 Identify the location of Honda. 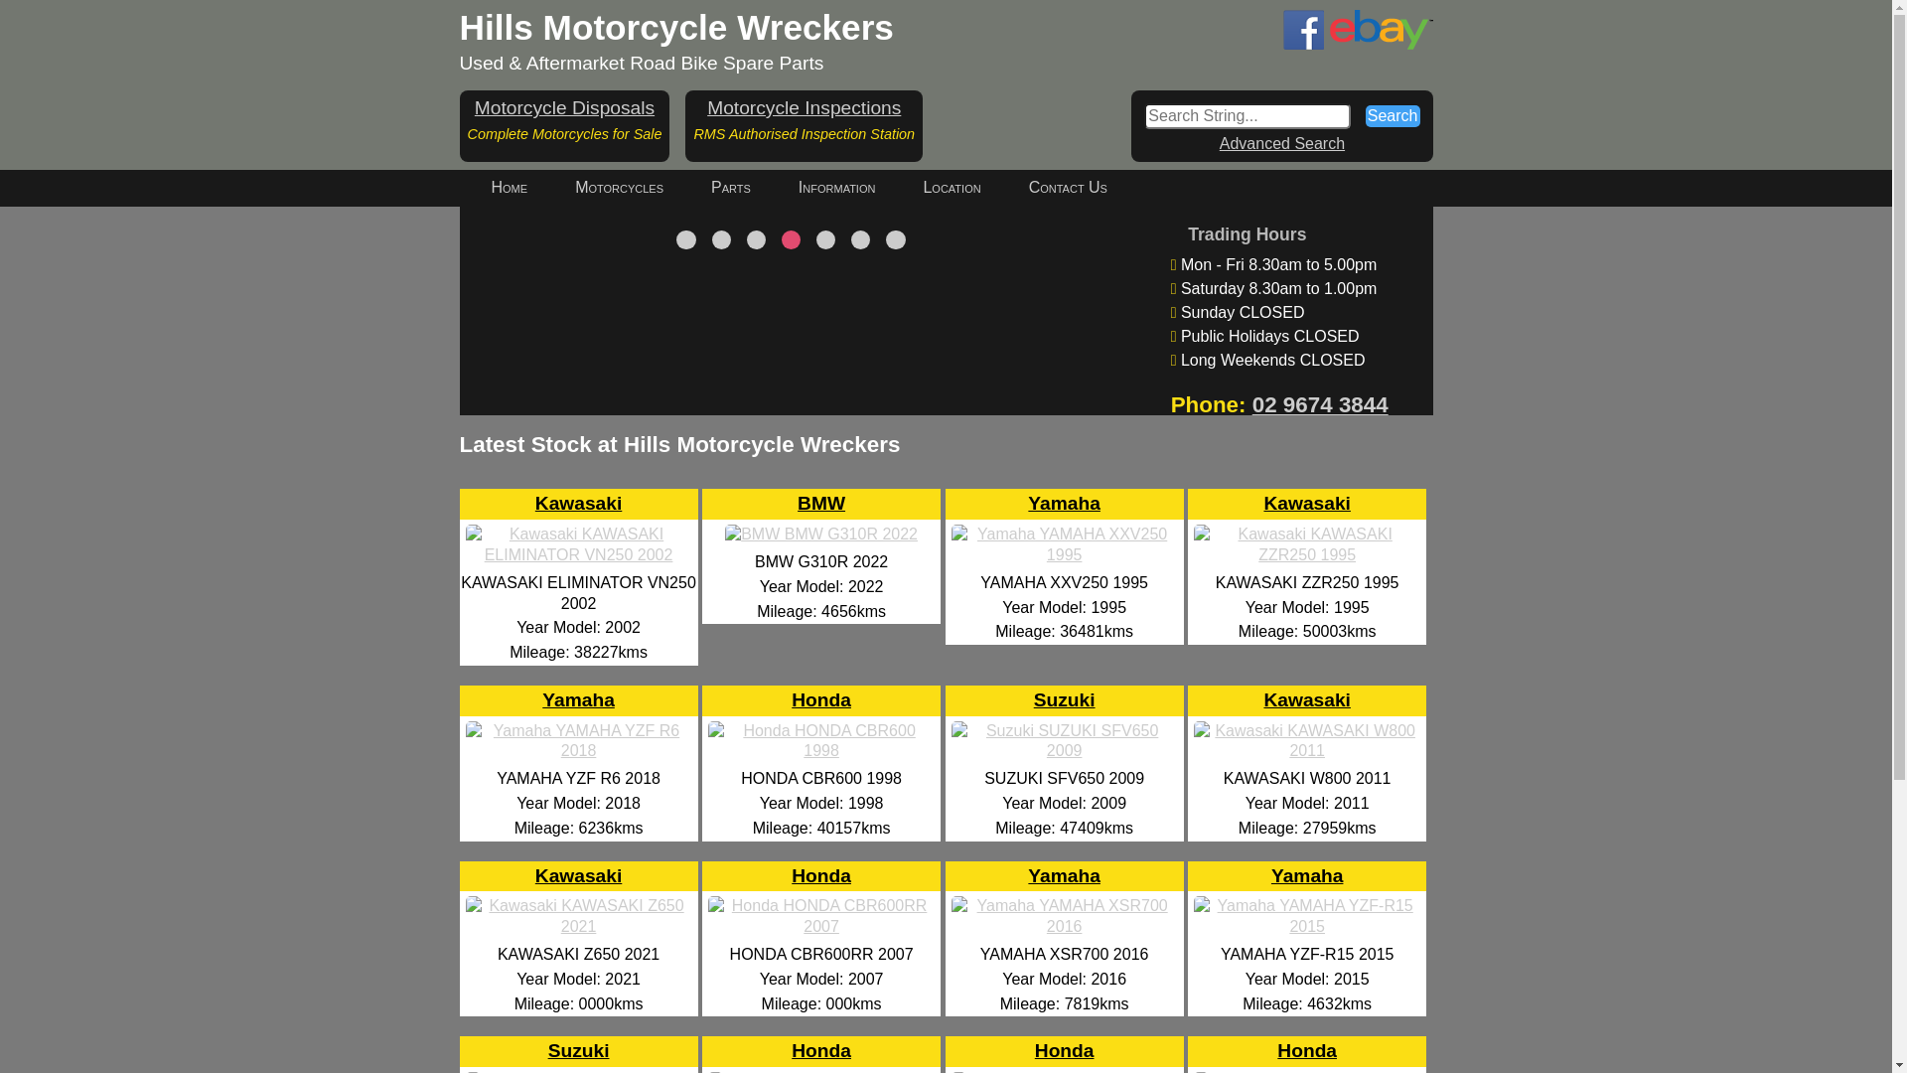
(1065, 1051).